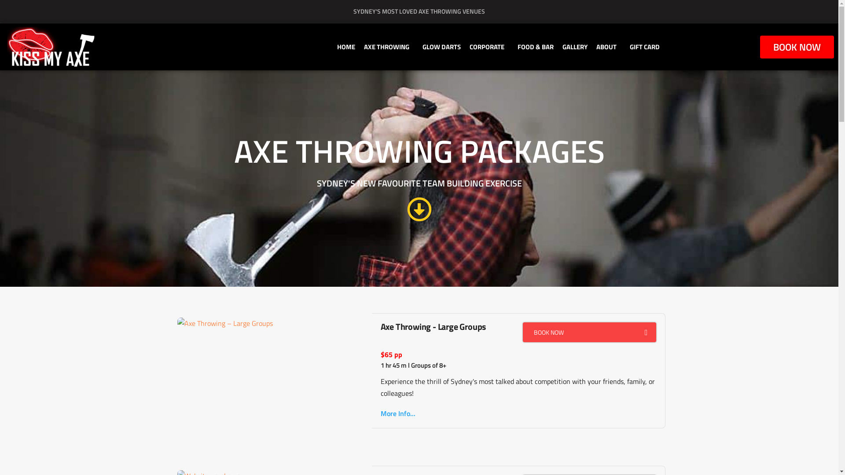 This screenshot has width=845, height=475. I want to click on 1 hr 45 m l Groups of 8+, so click(413, 366).